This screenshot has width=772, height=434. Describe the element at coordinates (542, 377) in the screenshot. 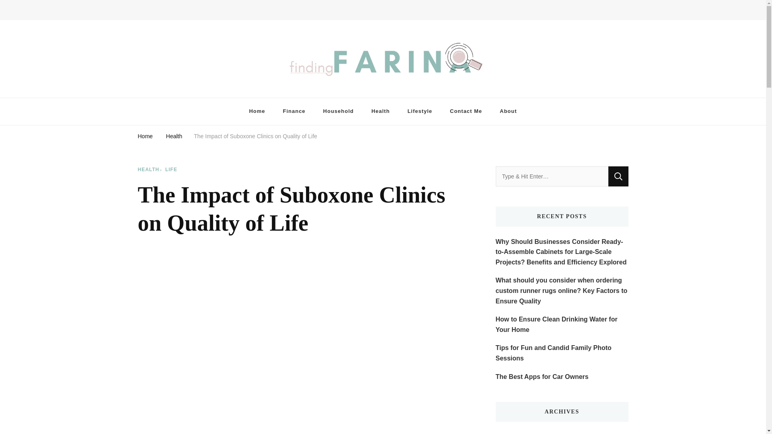

I see `The Best Apps for Car Owners` at that location.